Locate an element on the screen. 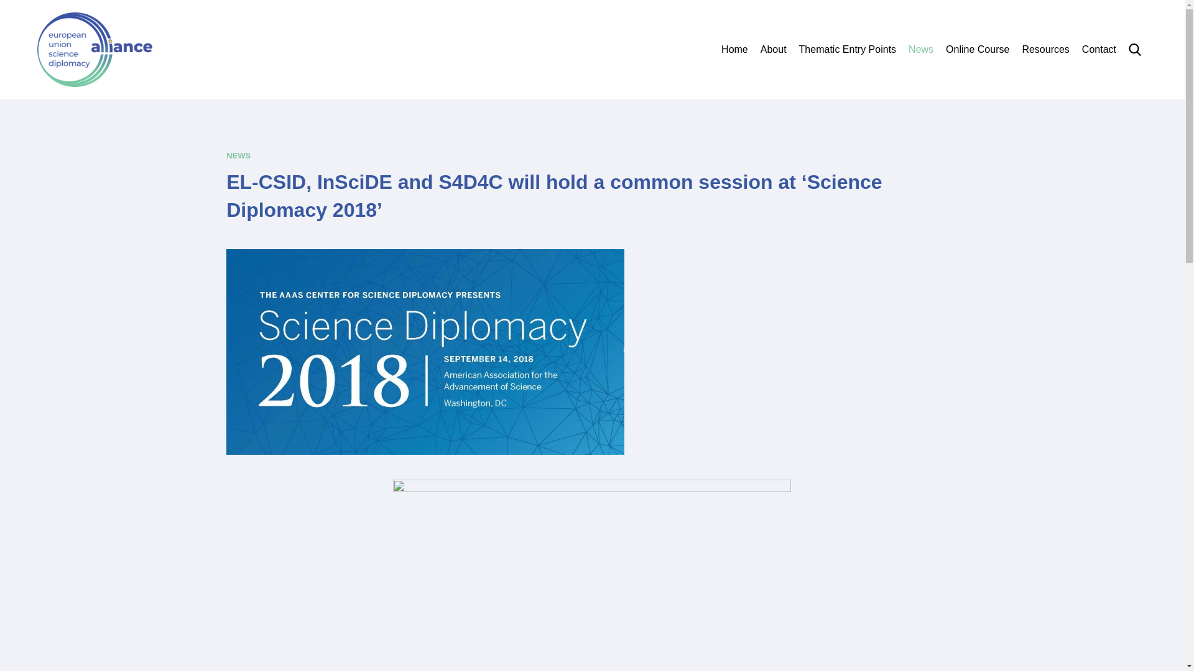 This screenshot has height=671, width=1194. Contact is located at coordinates (1099, 50).